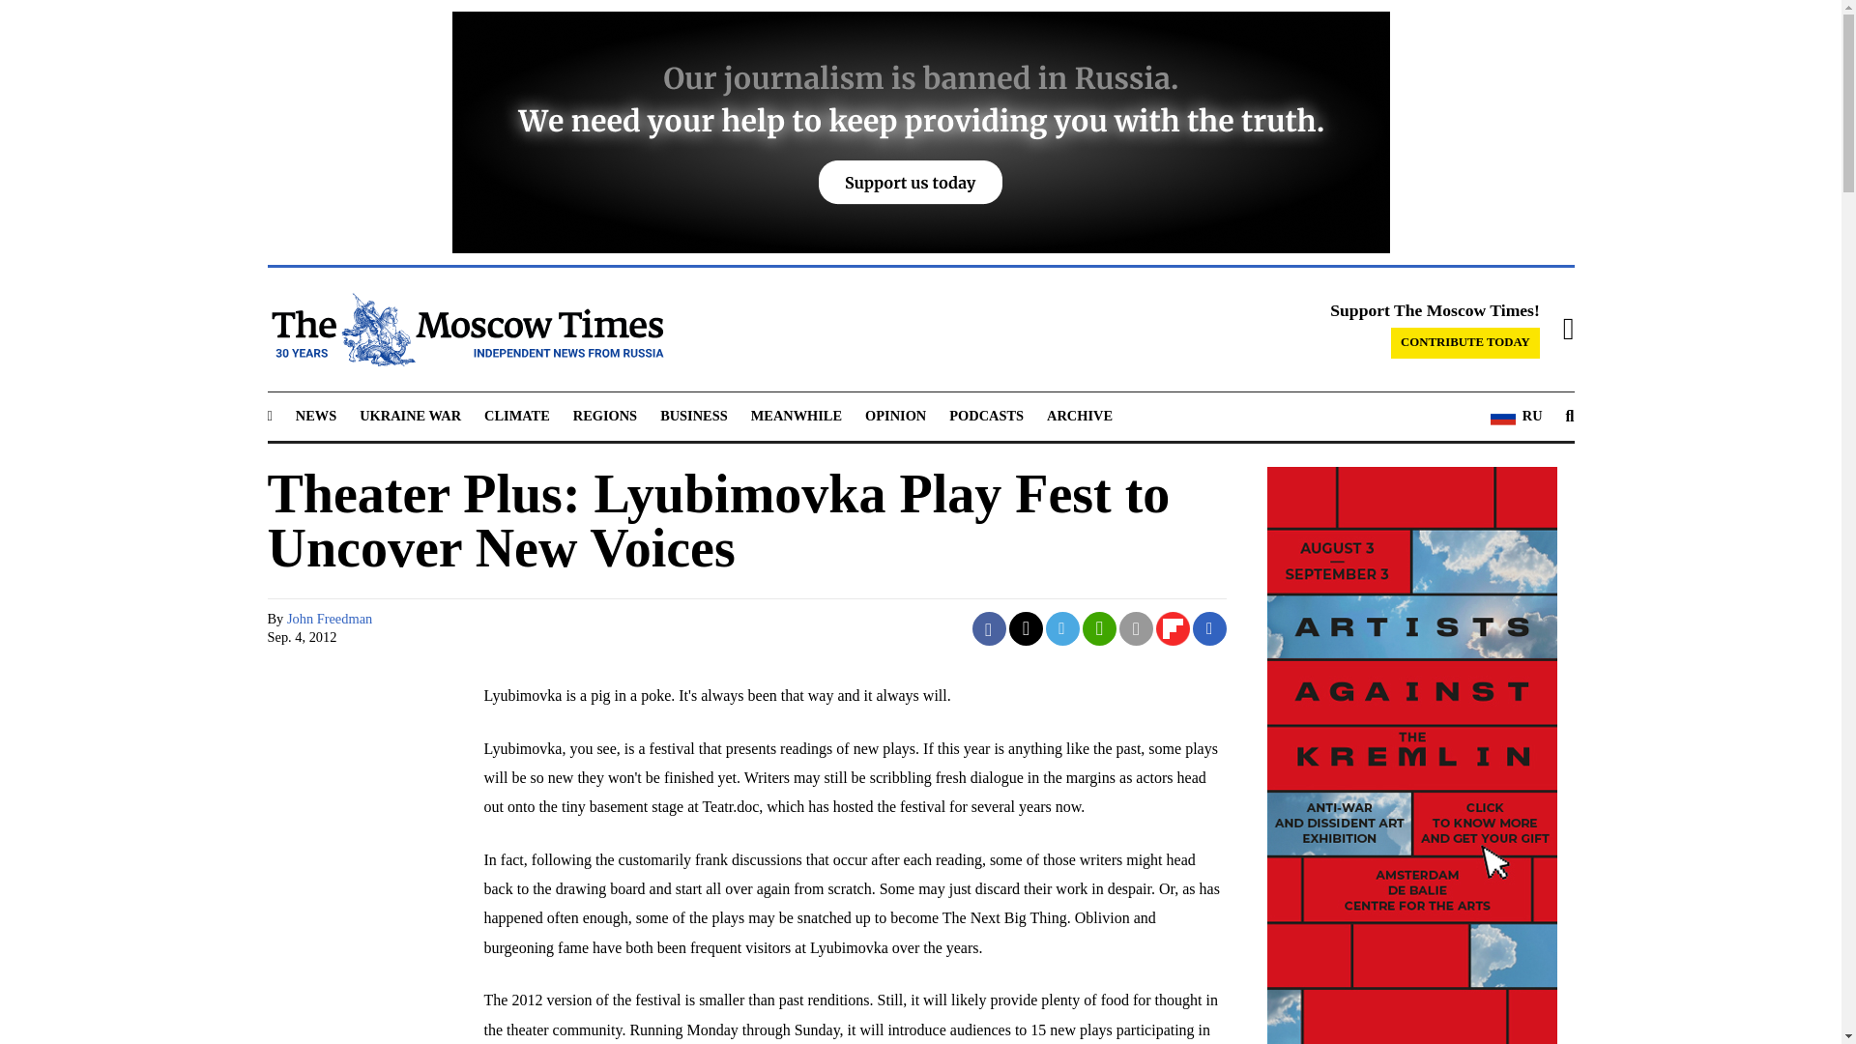 Image resolution: width=1856 pixels, height=1044 pixels. Describe the element at coordinates (989, 628) in the screenshot. I see `Share on Facebook` at that location.